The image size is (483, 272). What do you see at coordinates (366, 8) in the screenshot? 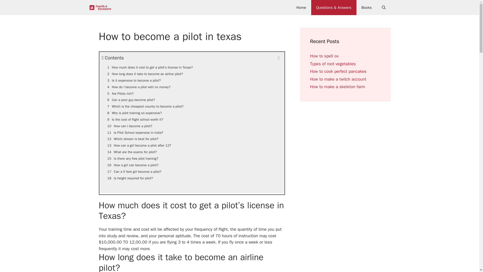
I see `Books` at bounding box center [366, 8].